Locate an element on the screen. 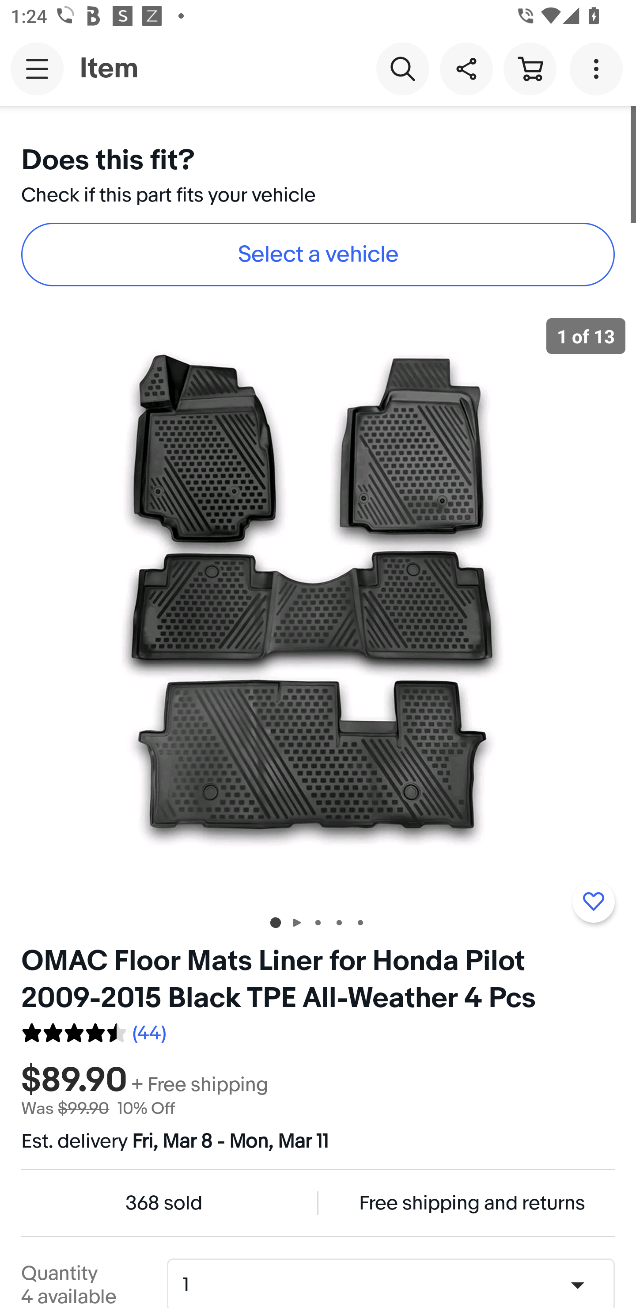 The width and height of the screenshot is (636, 1308). Add to watchlist is located at coordinates (593, 901).